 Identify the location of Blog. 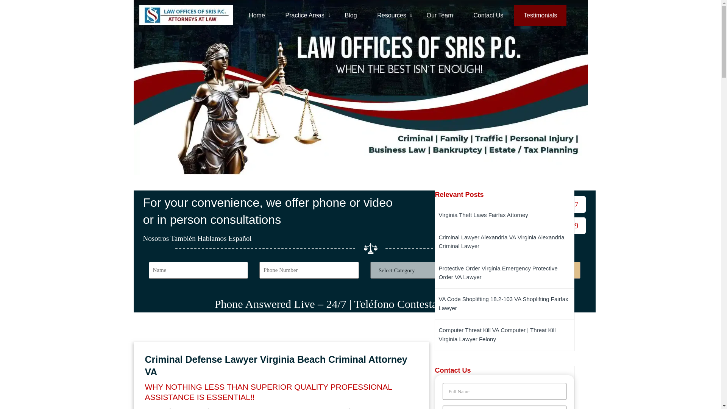
(351, 14).